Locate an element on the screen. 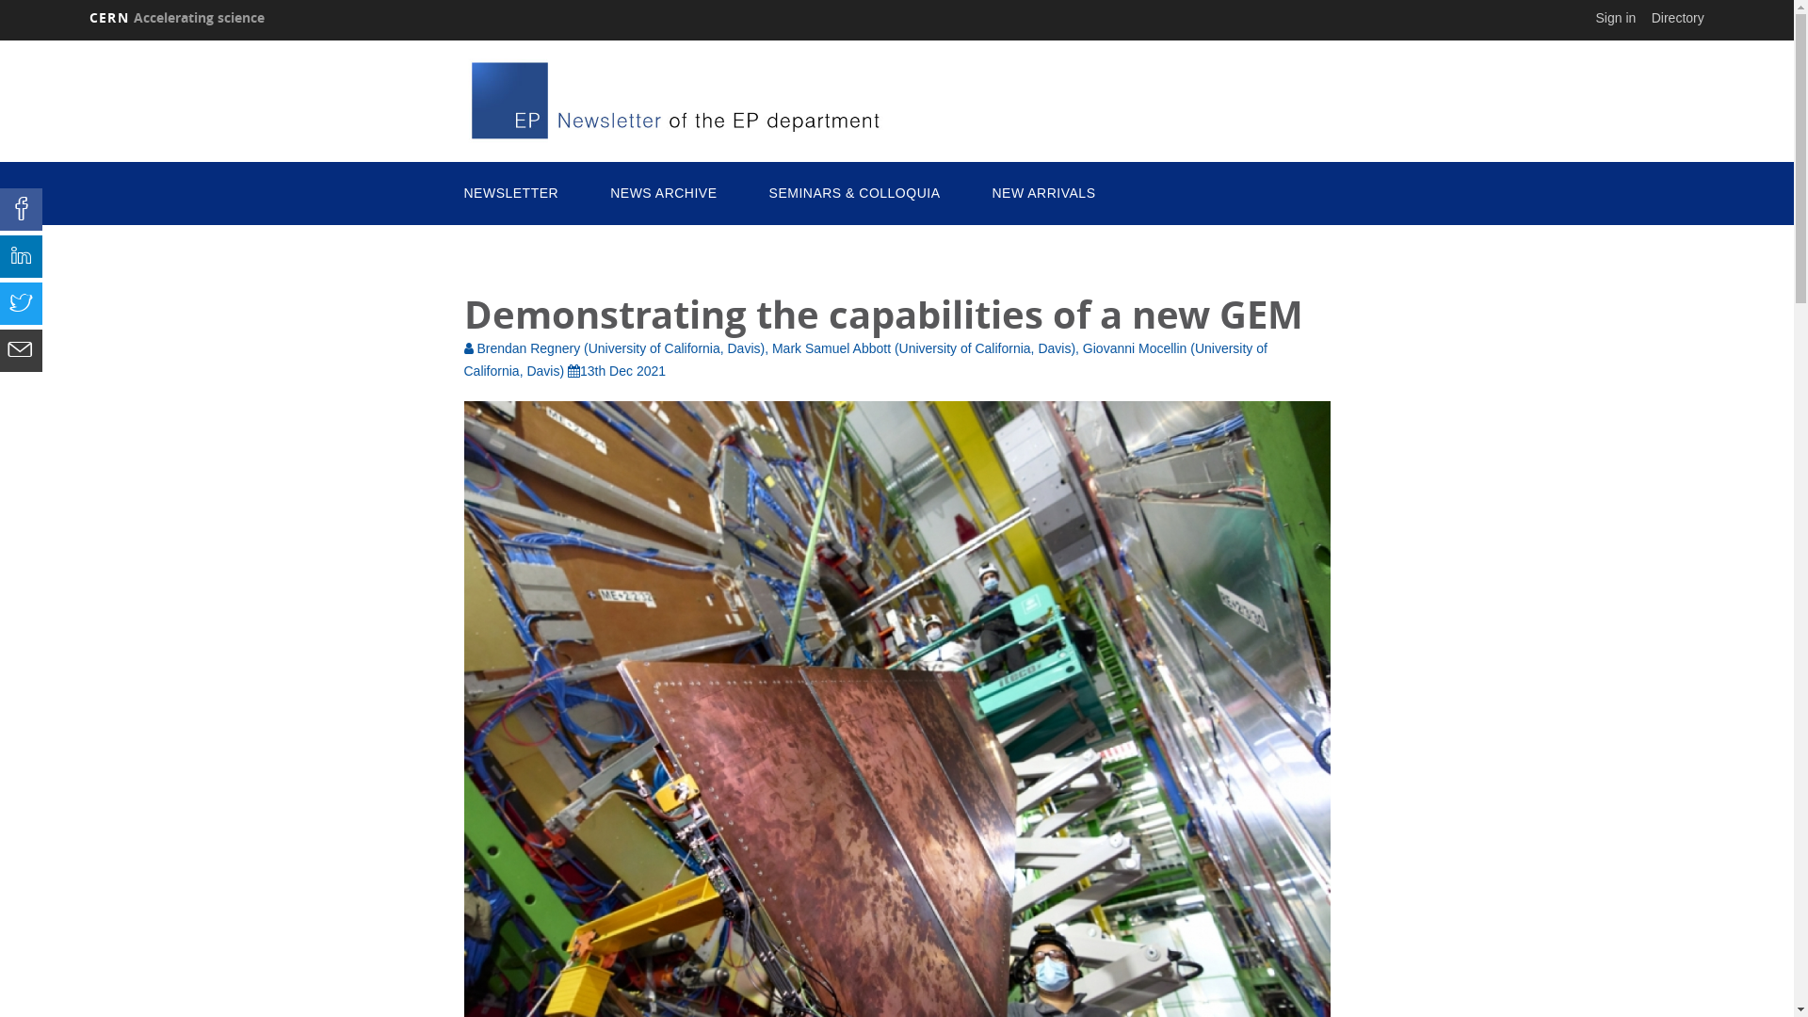 The height and width of the screenshot is (1017, 1808). 13th Dec 2021 is located at coordinates (617, 371).